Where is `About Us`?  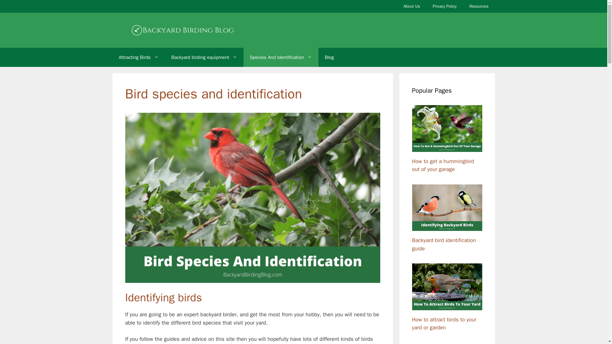
About Us is located at coordinates (412, 6).